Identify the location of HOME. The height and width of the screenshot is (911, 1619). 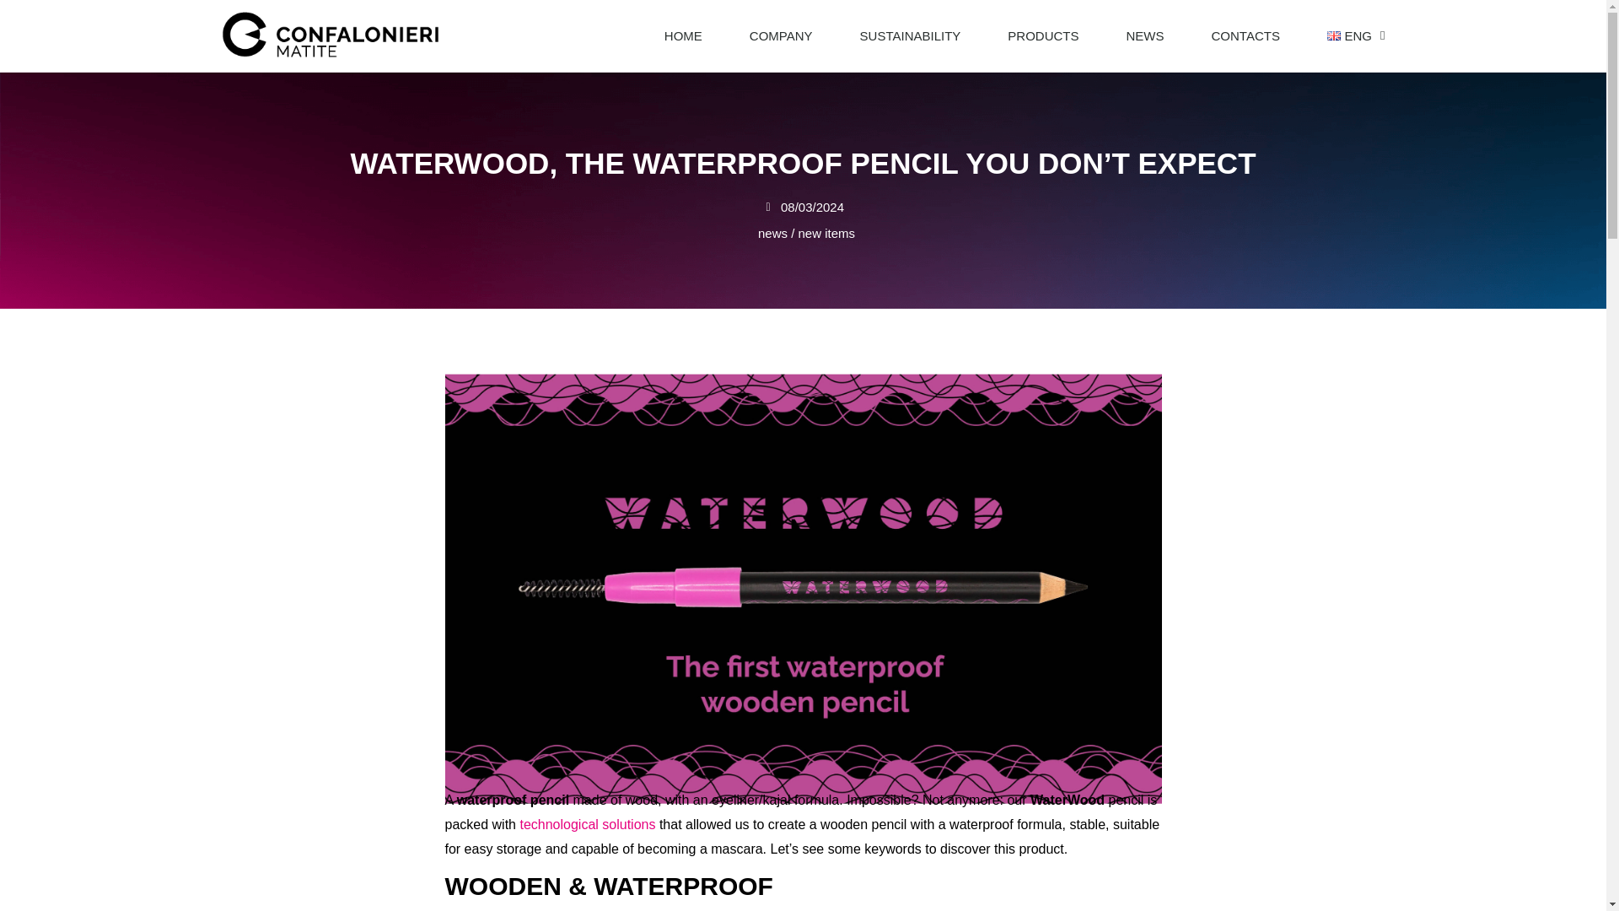
(683, 35).